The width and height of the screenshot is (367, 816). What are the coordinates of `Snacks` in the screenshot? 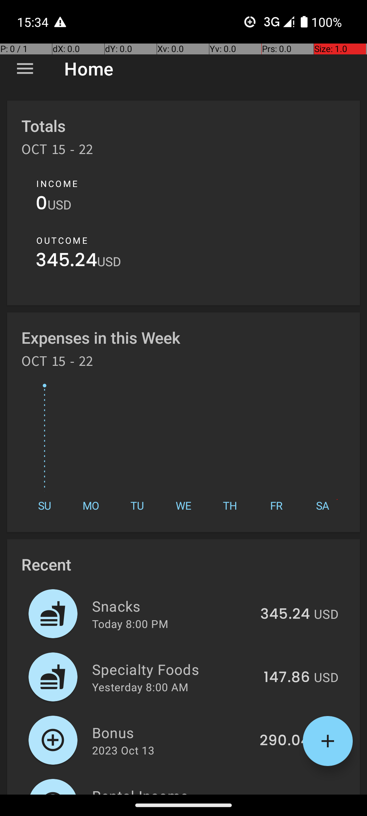 It's located at (172, 606).